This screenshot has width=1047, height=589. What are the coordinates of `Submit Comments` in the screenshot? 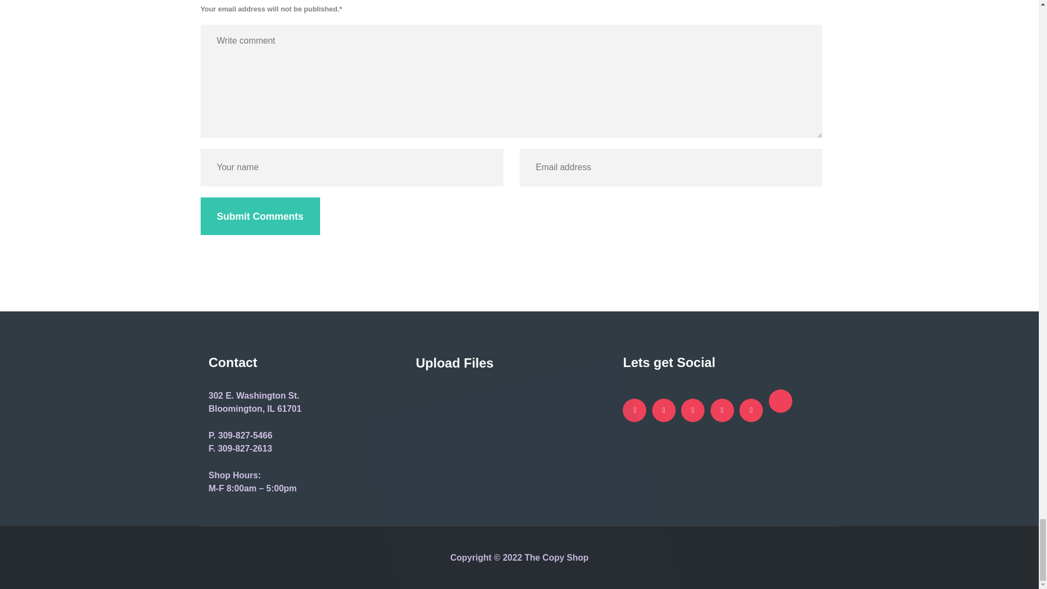 It's located at (261, 216).